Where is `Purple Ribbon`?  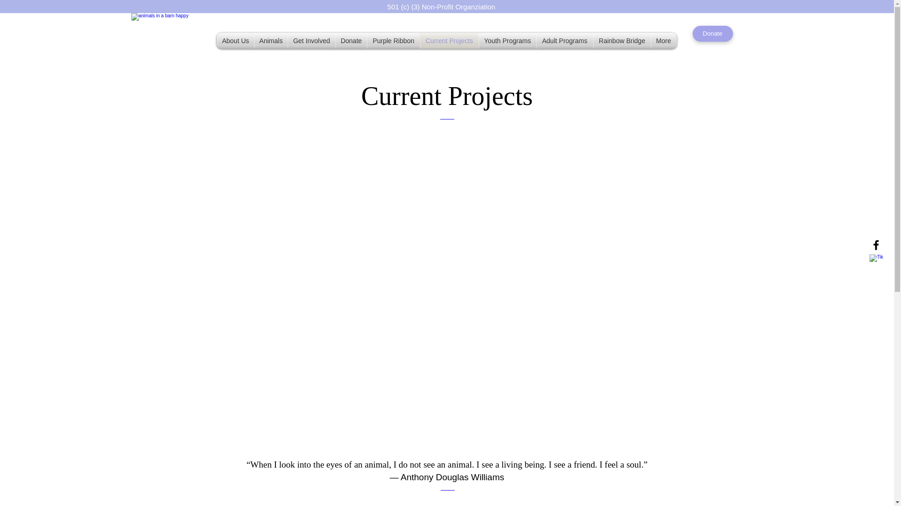 Purple Ribbon is located at coordinates (393, 40).